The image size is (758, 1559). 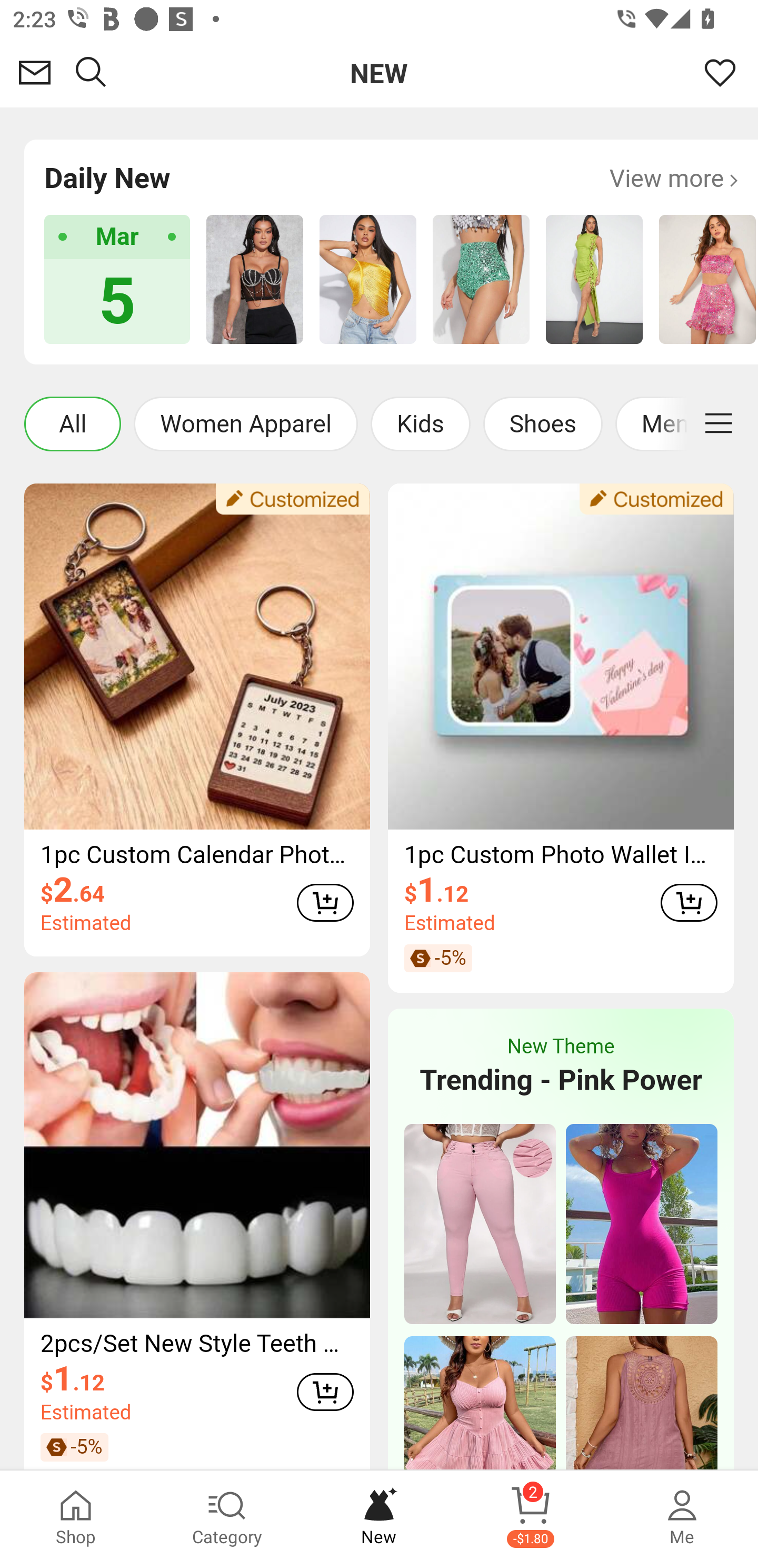 I want to click on Shop, so click(x=76, y=1515).